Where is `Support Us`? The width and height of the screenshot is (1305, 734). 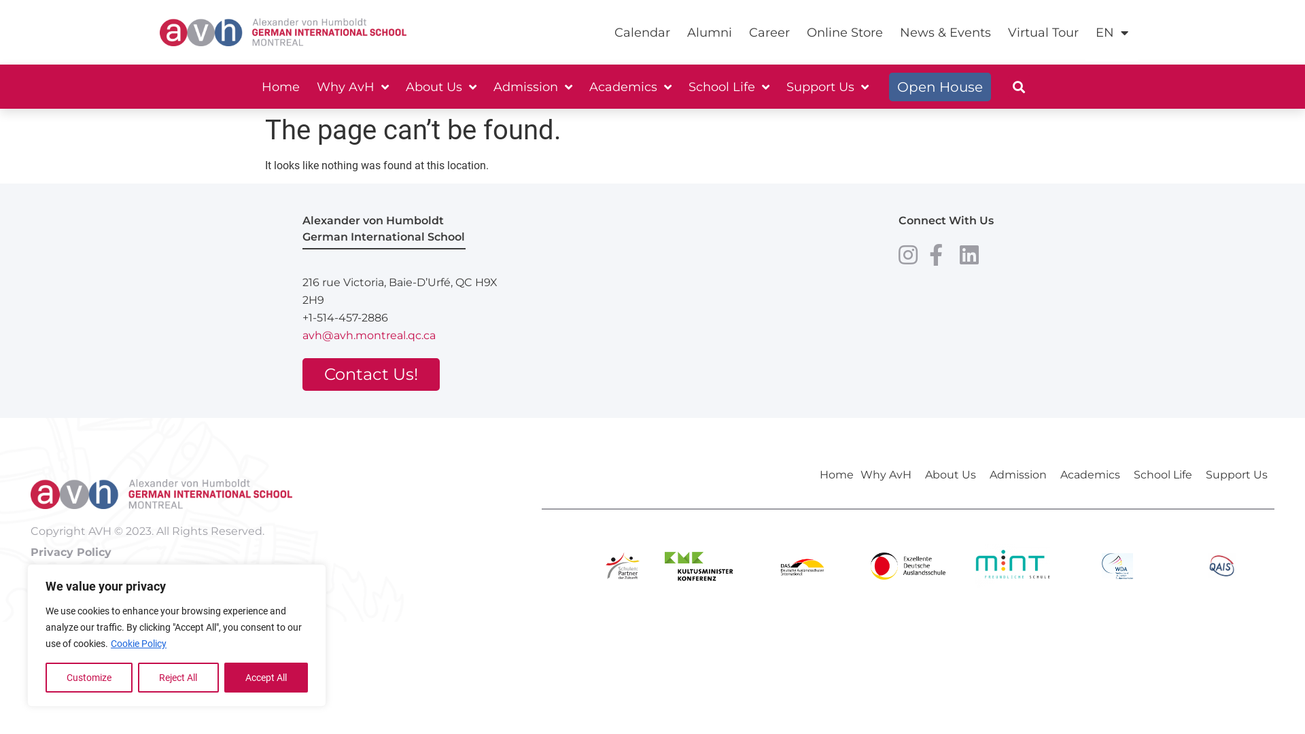
Support Us is located at coordinates (826, 87).